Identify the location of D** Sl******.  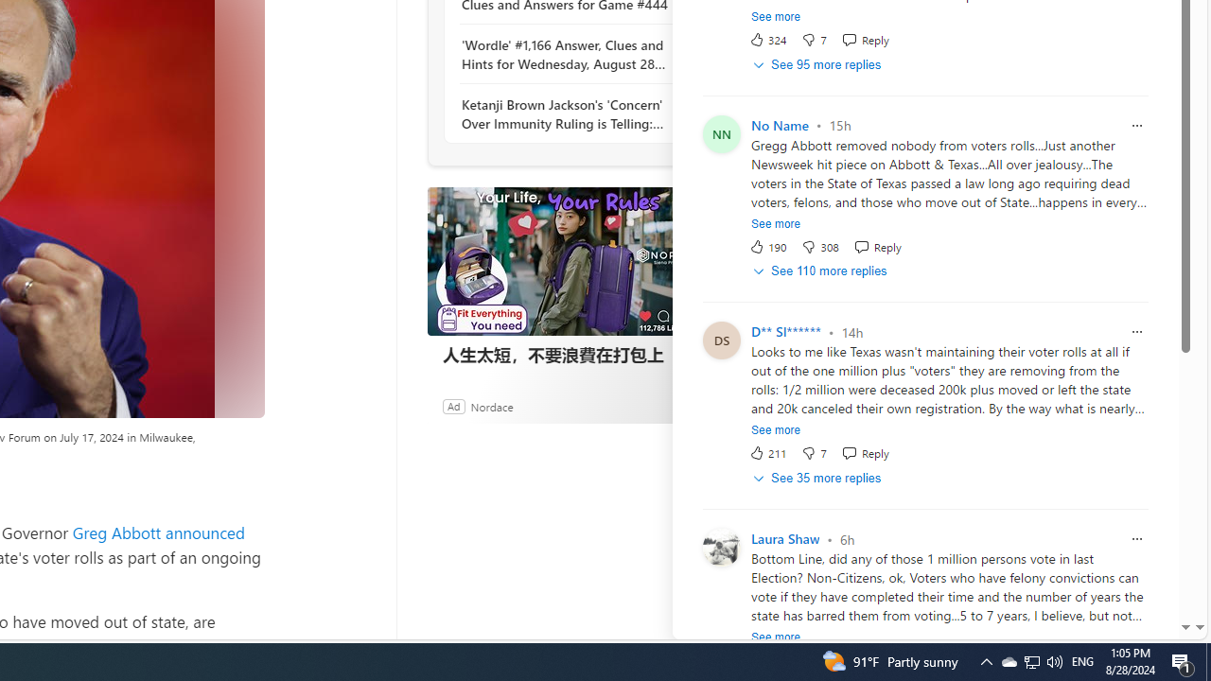
(785, 333).